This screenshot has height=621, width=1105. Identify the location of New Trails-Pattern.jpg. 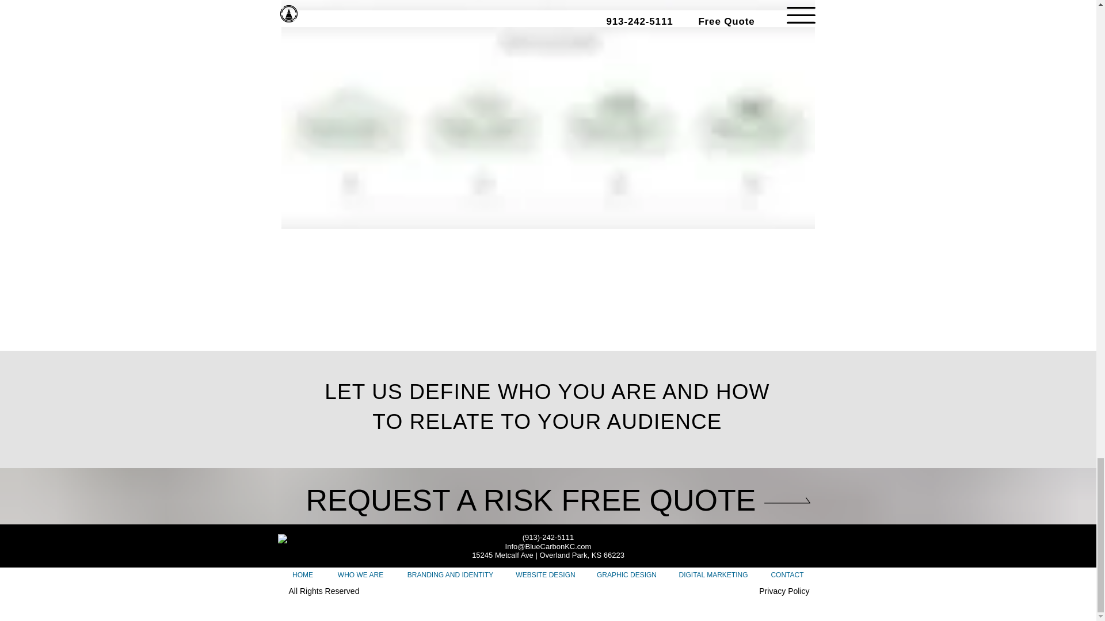
(547, 5).